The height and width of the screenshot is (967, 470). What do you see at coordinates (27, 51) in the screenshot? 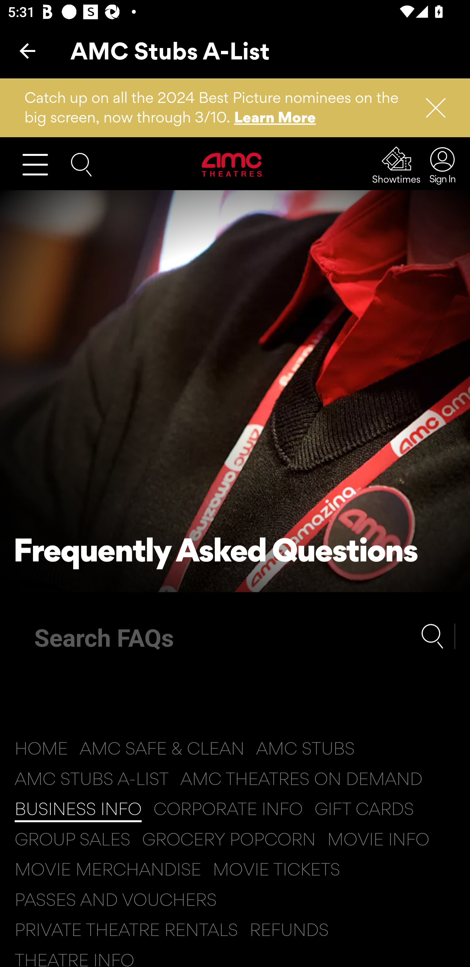
I see `Back` at bounding box center [27, 51].